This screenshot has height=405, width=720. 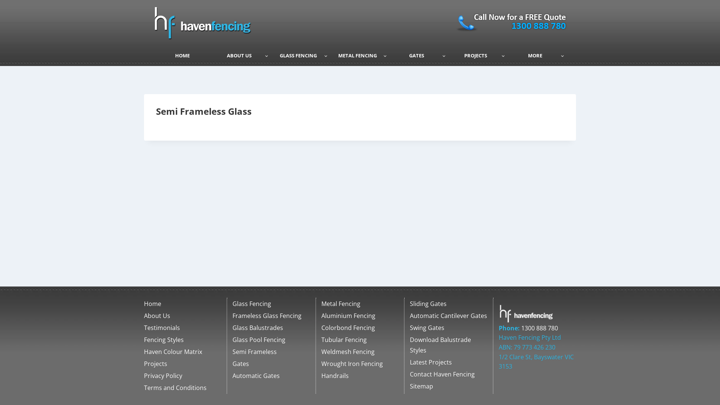 What do you see at coordinates (448, 375) in the screenshot?
I see `Contact Haven Fencing` at bounding box center [448, 375].